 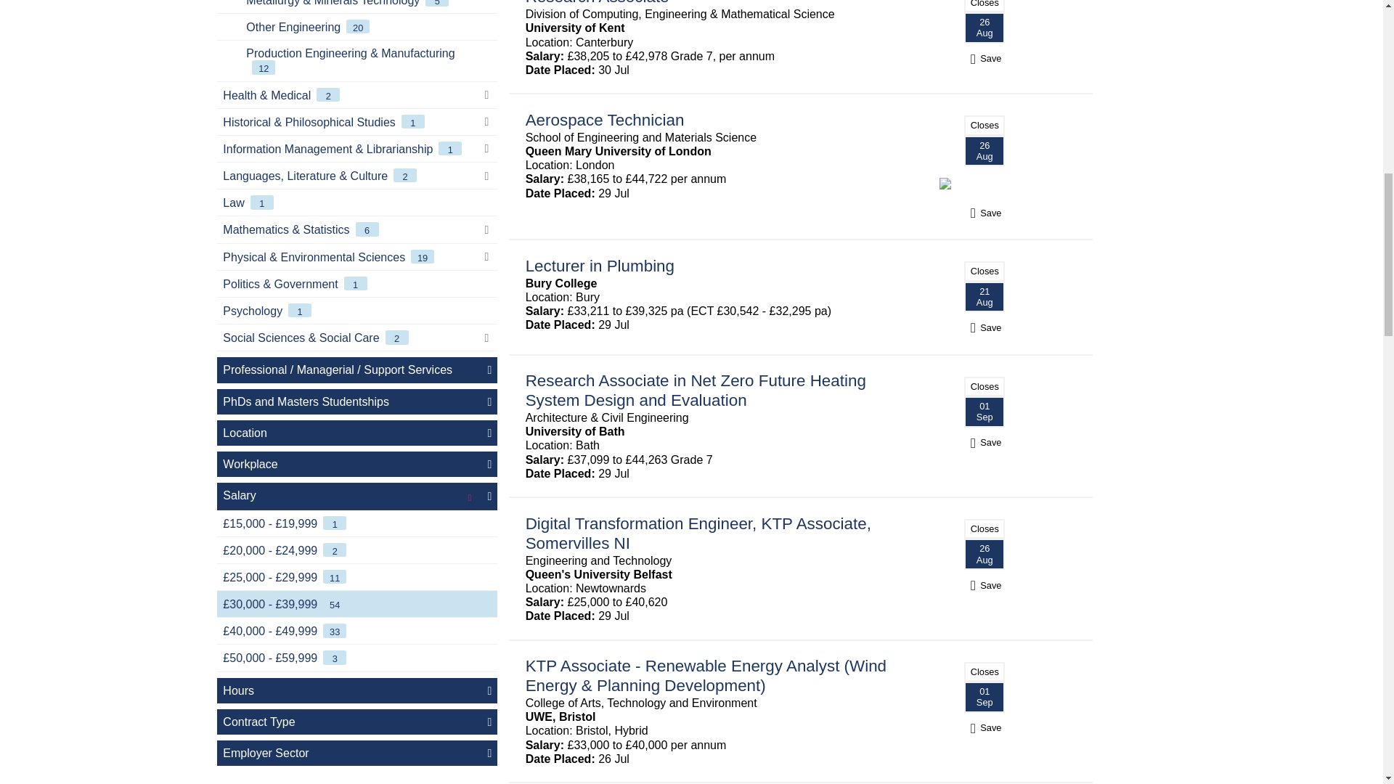 What do you see at coordinates (984, 213) in the screenshot?
I see `Save job` at bounding box center [984, 213].